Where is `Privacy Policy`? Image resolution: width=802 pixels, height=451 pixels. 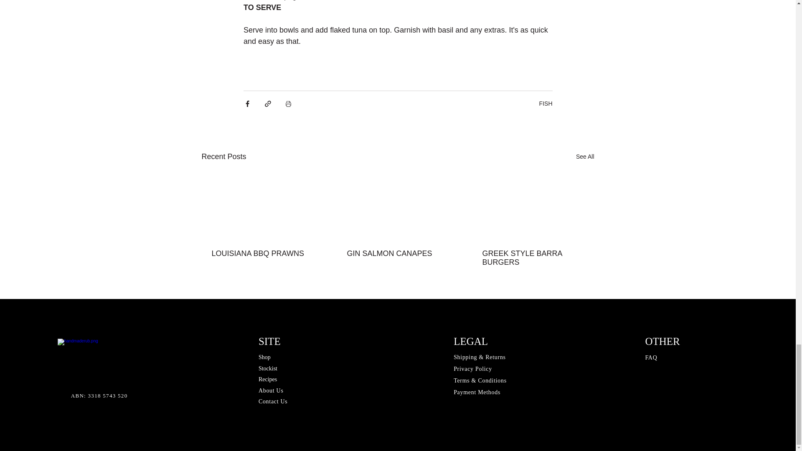 Privacy Policy is located at coordinates (473, 369).